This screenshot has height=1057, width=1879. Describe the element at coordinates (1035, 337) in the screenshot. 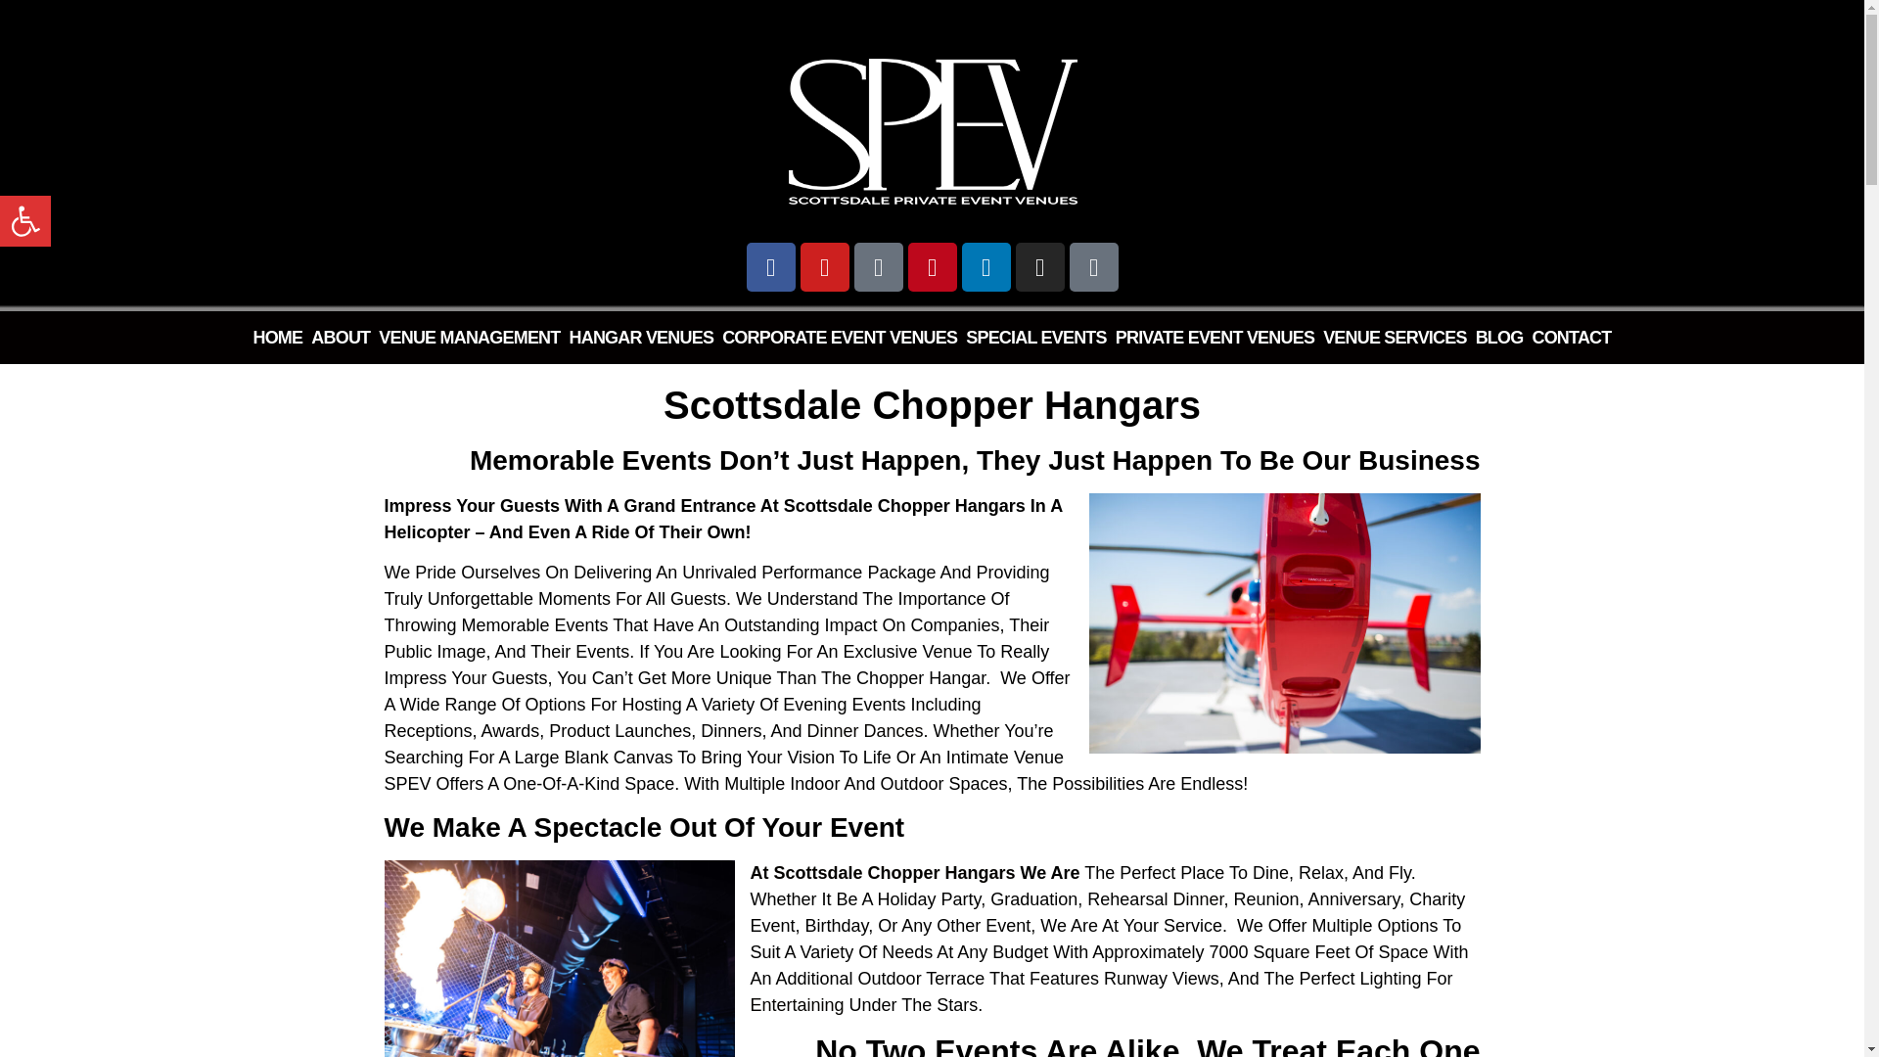

I see `SPECIAL EVENTS` at that location.